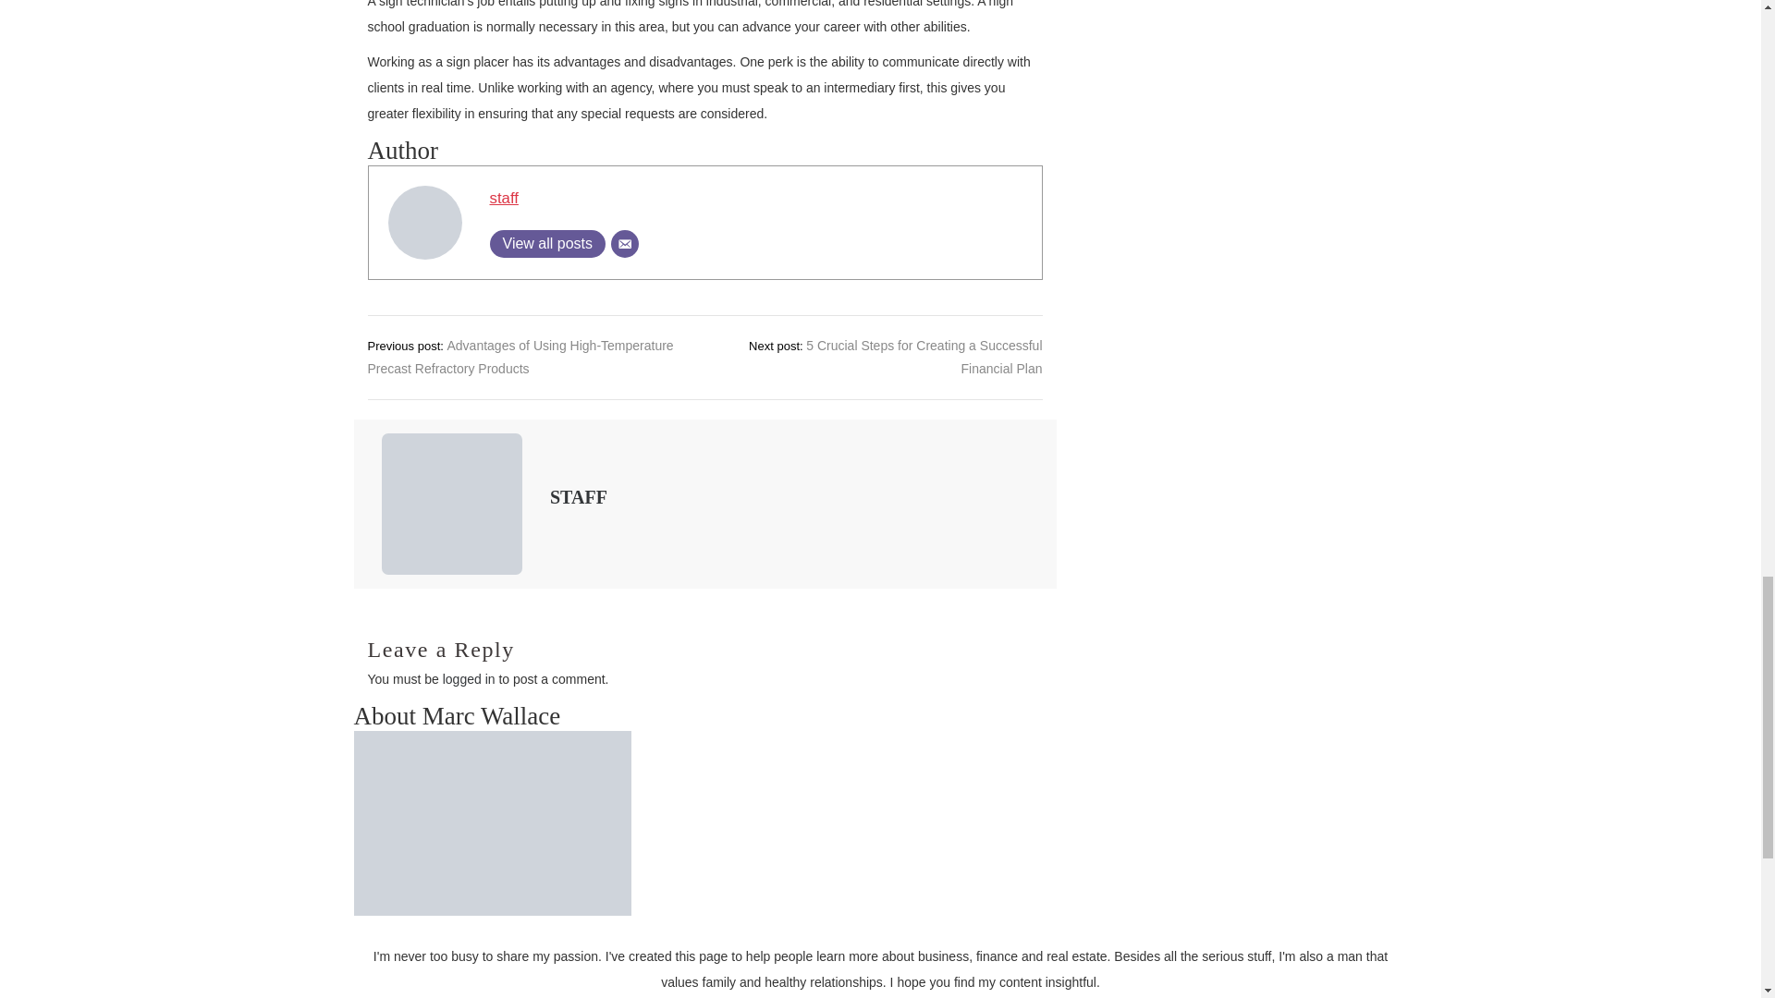 This screenshot has height=998, width=1775. Describe the element at coordinates (547, 244) in the screenshot. I see `View all posts` at that location.